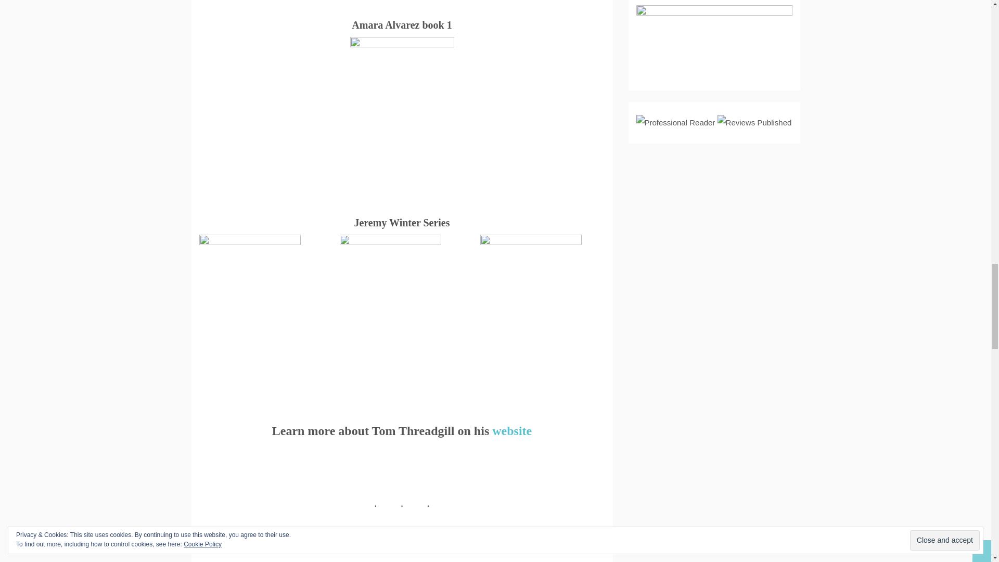  What do you see at coordinates (754, 123) in the screenshot?
I see `Reviews Published` at bounding box center [754, 123].